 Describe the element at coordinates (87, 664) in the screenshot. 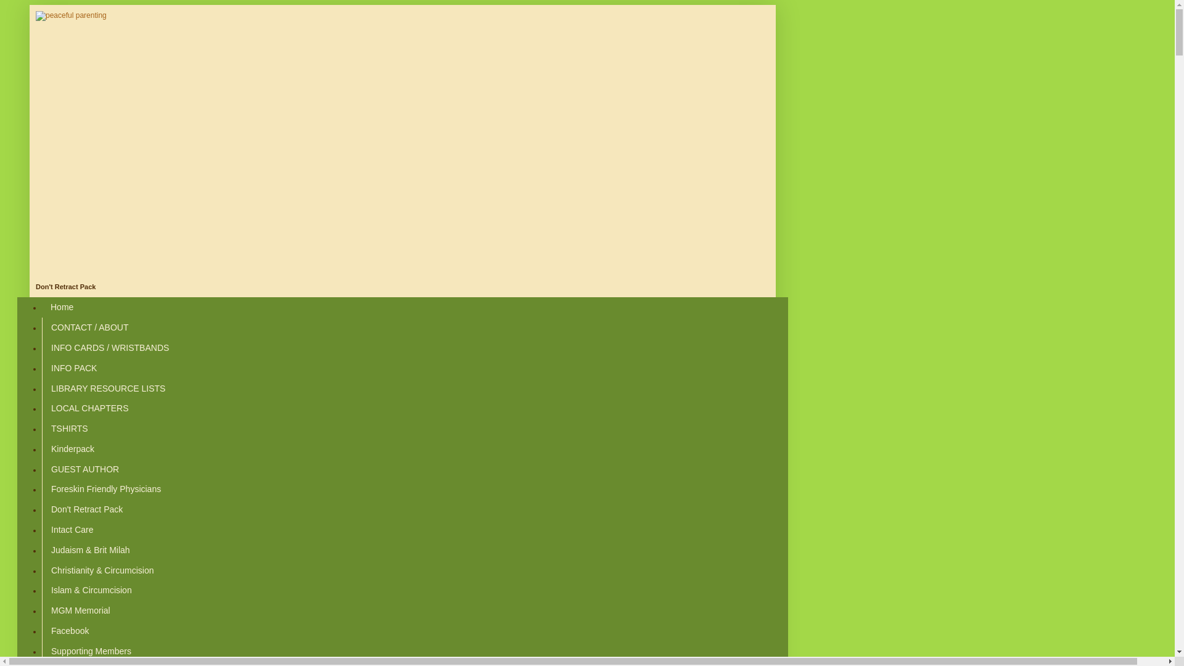

I see `Discussion Groups` at that location.